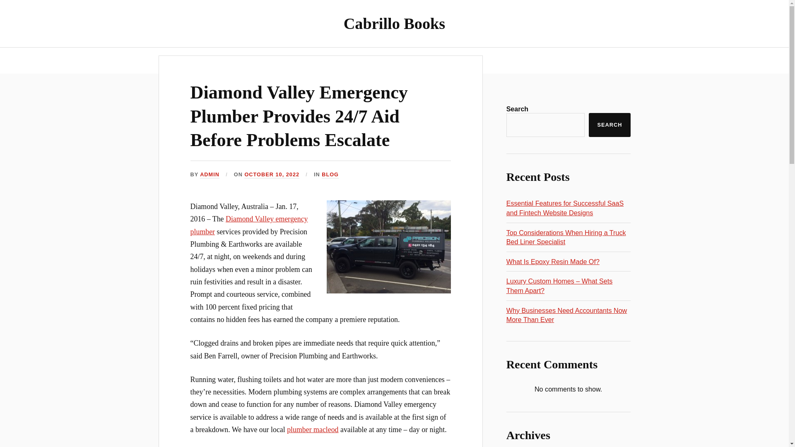 The width and height of the screenshot is (795, 447). I want to click on ADMIN, so click(210, 175).